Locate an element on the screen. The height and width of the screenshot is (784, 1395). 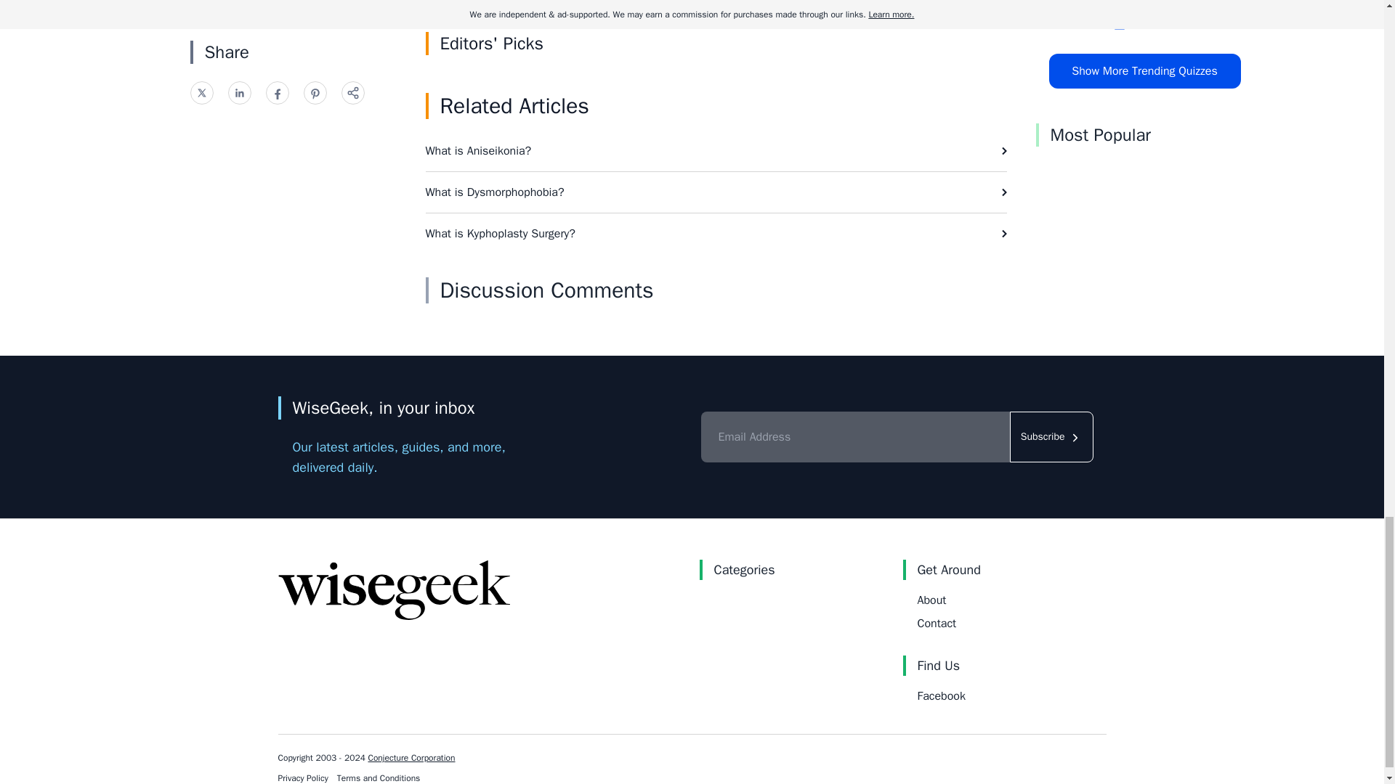
Share Feedback is located at coordinates (861, 4).